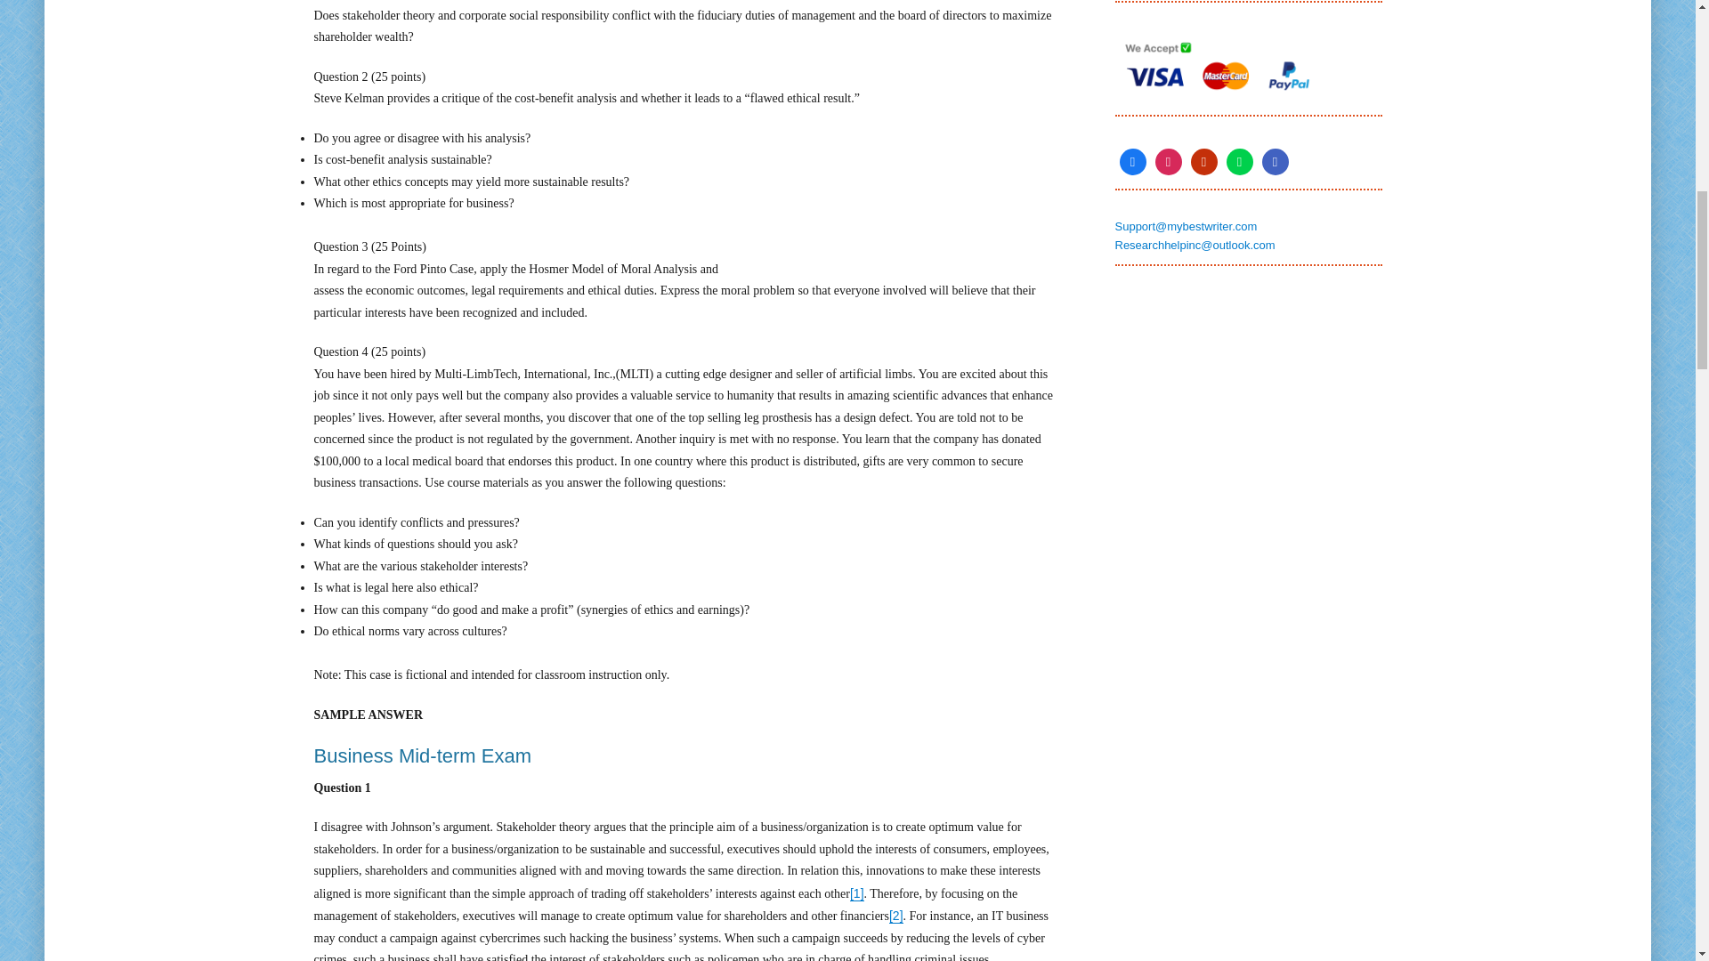 The image size is (1709, 961). Describe the element at coordinates (1239, 162) in the screenshot. I see `Whatsapp` at that location.